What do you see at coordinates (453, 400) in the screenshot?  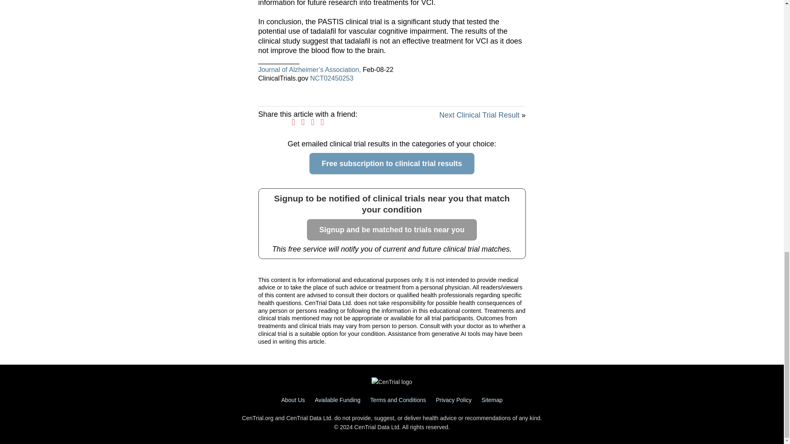 I see `Privacy Policy` at bounding box center [453, 400].